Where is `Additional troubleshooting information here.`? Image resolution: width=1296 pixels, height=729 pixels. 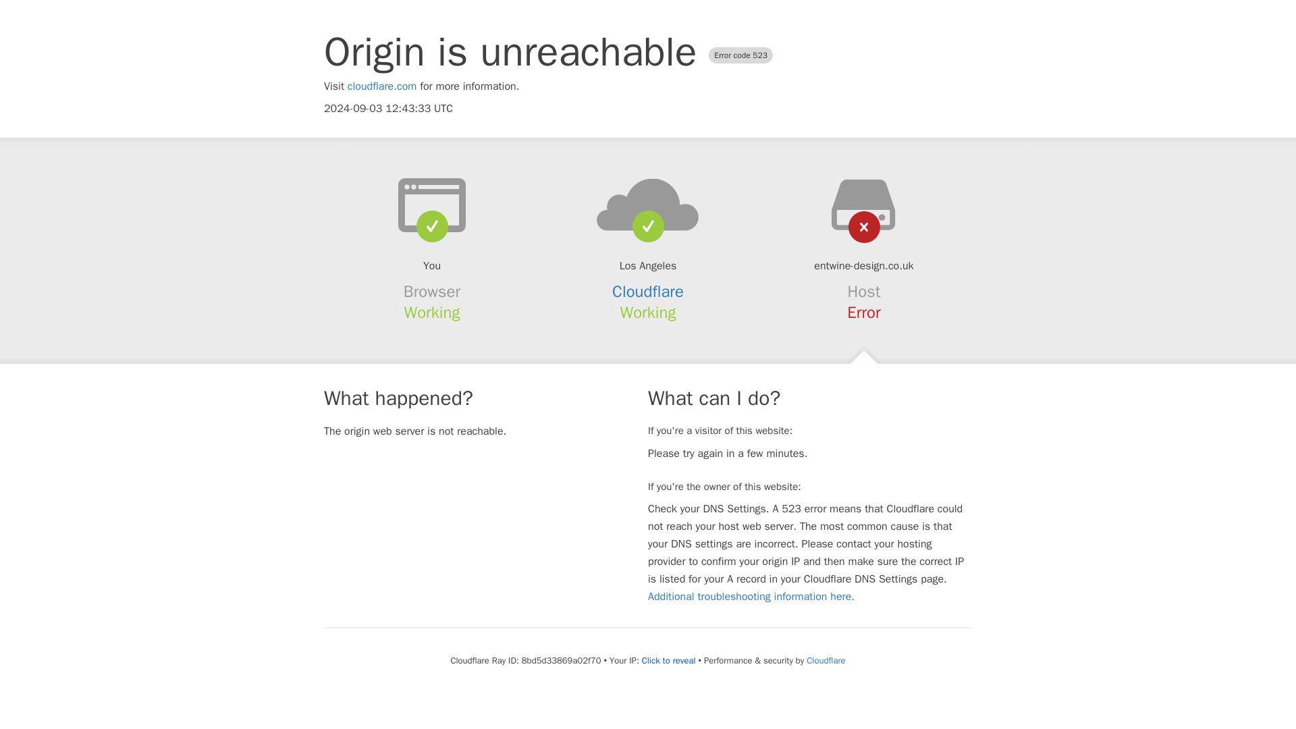
Additional troubleshooting information here. is located at coordinates (751, 597).